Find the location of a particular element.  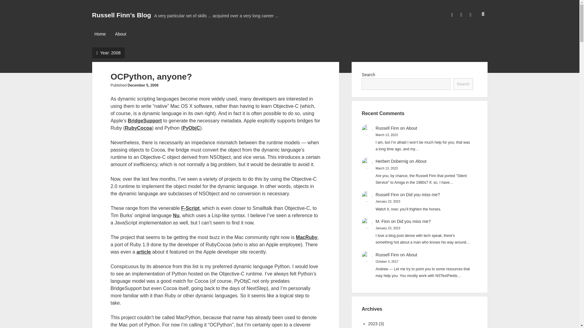

Home is located at coordinates (100, 34).